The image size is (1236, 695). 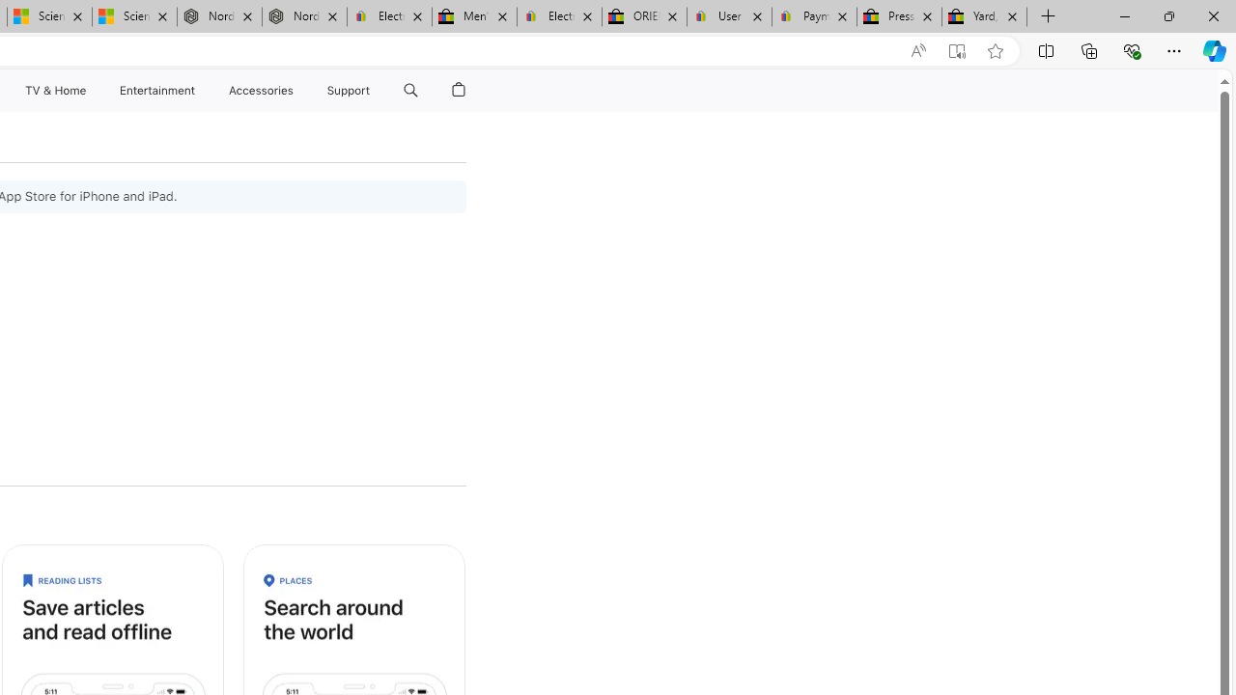 What do you see at coordinates (295, 91) in the screenshot?
I see `Accessories menu` at bounding box center [295, 91].